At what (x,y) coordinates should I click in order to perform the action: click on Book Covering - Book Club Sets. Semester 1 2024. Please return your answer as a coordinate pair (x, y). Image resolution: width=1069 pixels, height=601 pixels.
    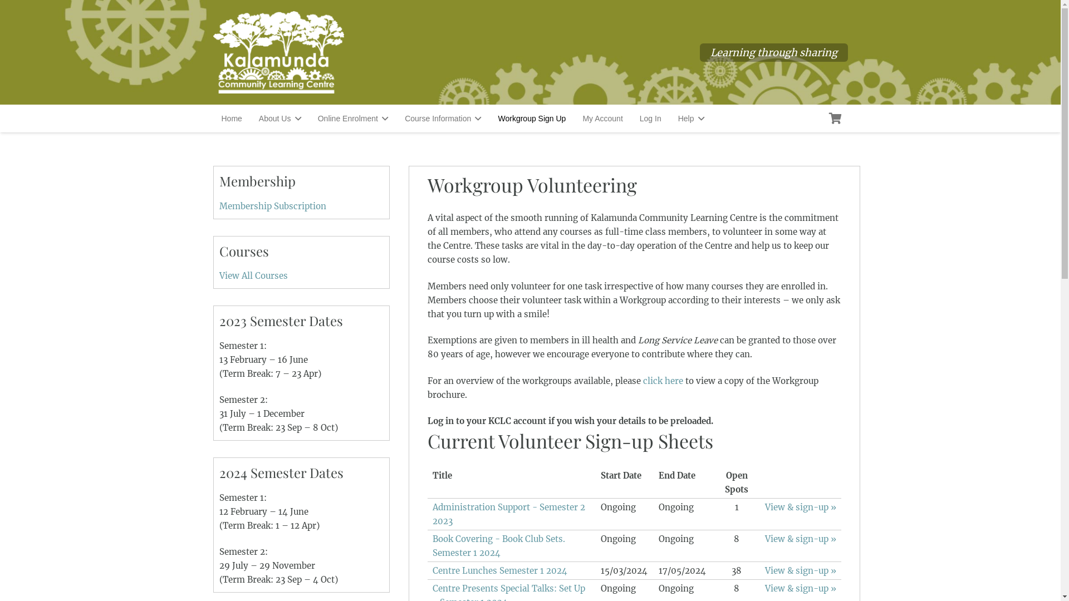
    Looking at the image, I should click on (499, 546).